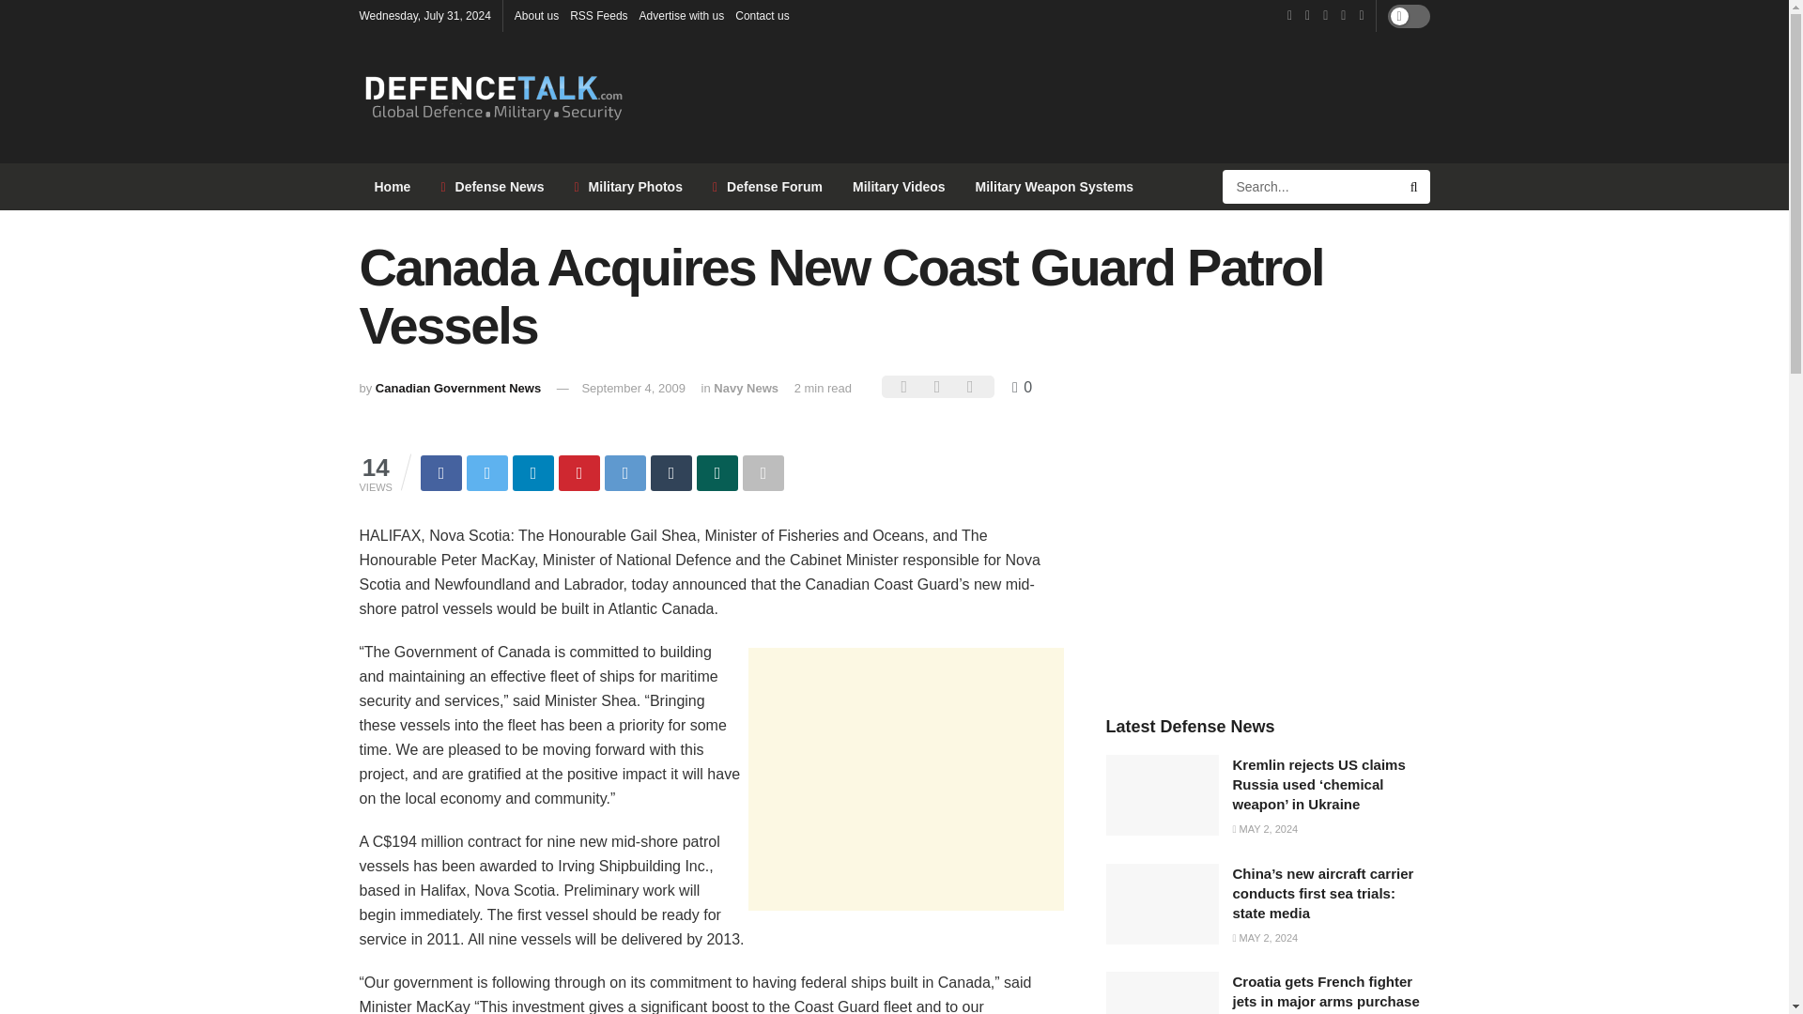 The image size is (1803, 1014). What do you see at coordinates (763, 15) in the screenshot?
I see `Contact us` at bounding box center [763, 15].